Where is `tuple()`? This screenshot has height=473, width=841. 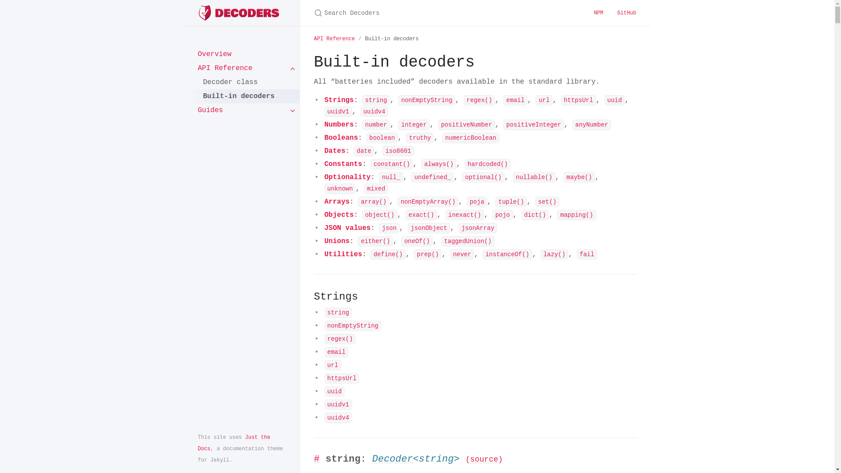 tuple() is located at coordinates (511, 202).